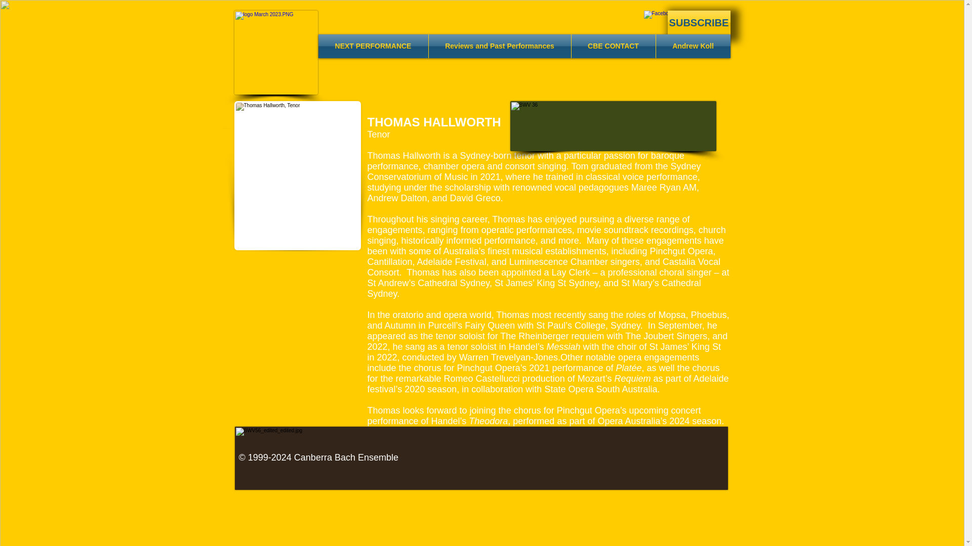 The height and width of the screenshot is (546, 972). I want to click on NEXT PERFORMANCE, so click(373, 46).